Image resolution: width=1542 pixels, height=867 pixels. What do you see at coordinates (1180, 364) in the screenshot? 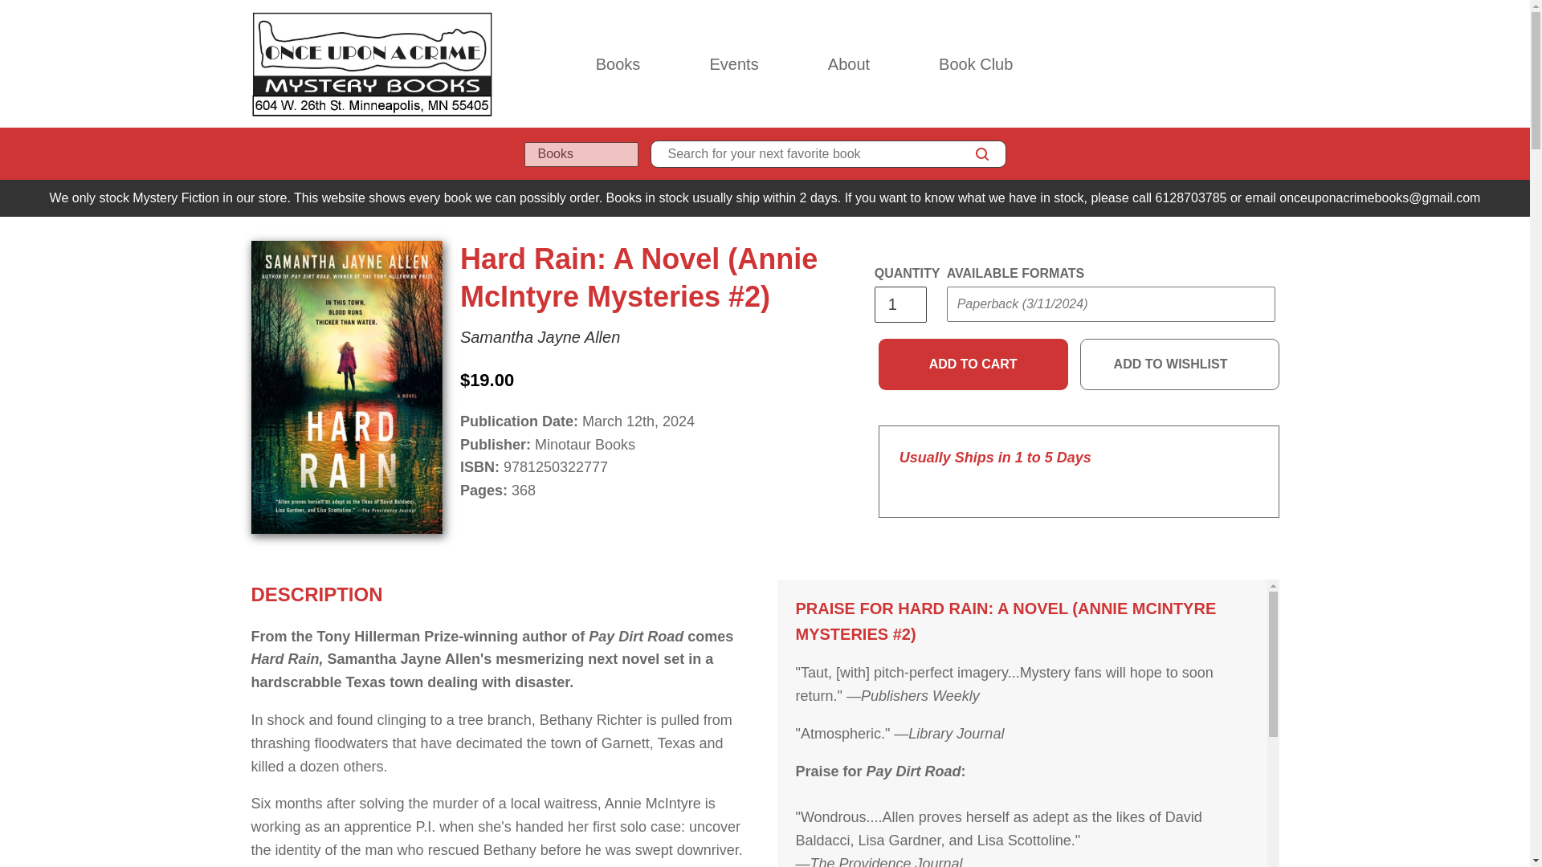
I see `ADD TO WISHLIST` at bounding box center [1180, 364].